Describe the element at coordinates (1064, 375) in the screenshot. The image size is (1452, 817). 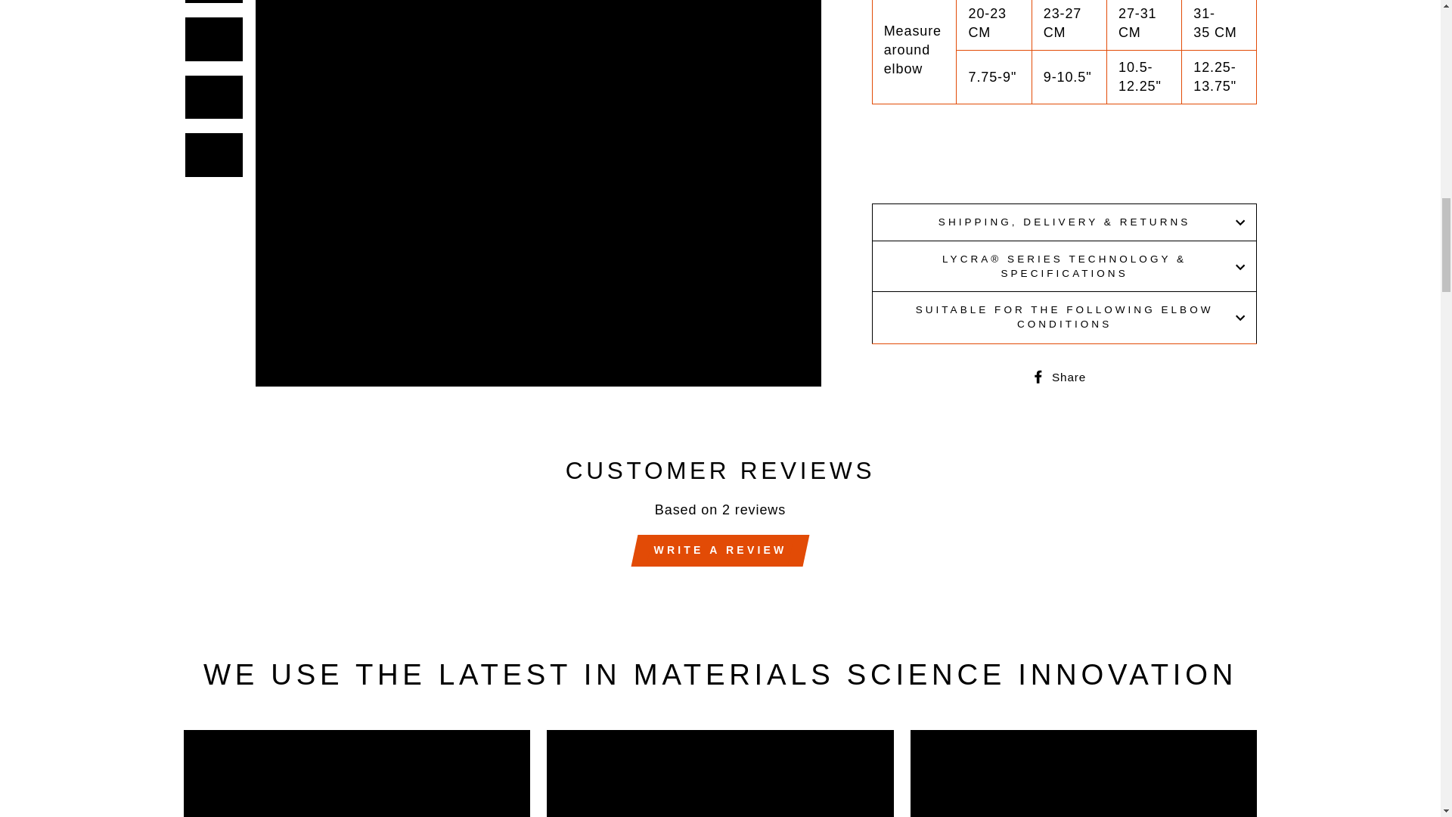
I see `Share on Facebook` at that location.